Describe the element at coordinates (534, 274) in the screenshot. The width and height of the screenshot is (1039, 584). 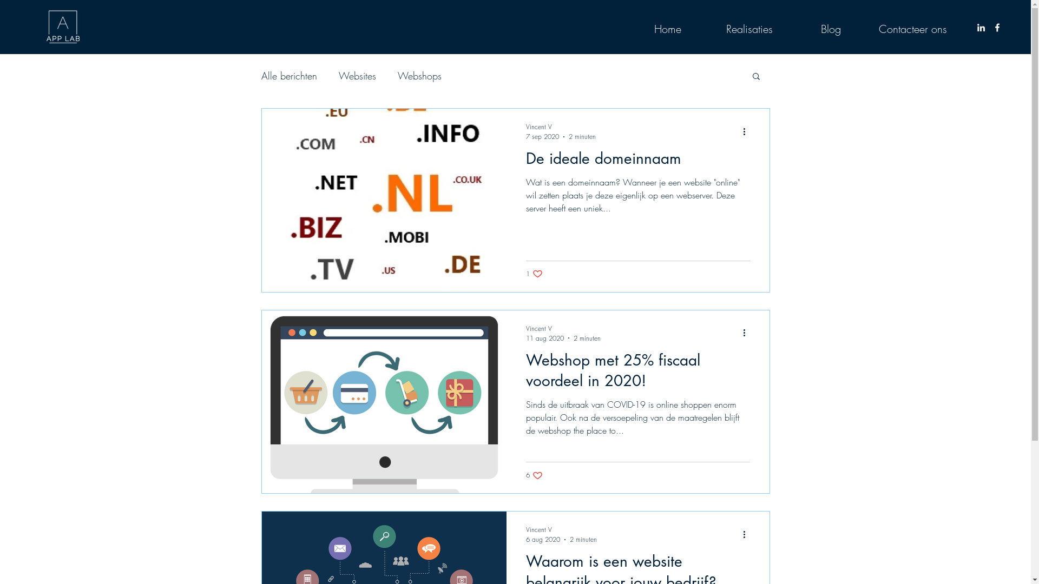
I see `1 vind-ik-leuk. Post is niet als leuk gemarkeerd
1` at that location.